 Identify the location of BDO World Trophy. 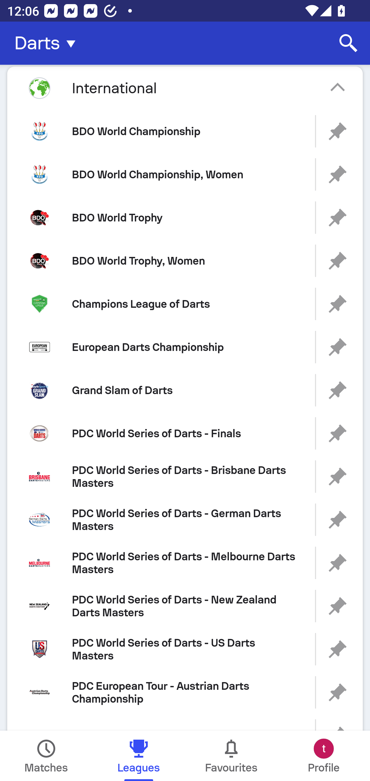
(185, 217).